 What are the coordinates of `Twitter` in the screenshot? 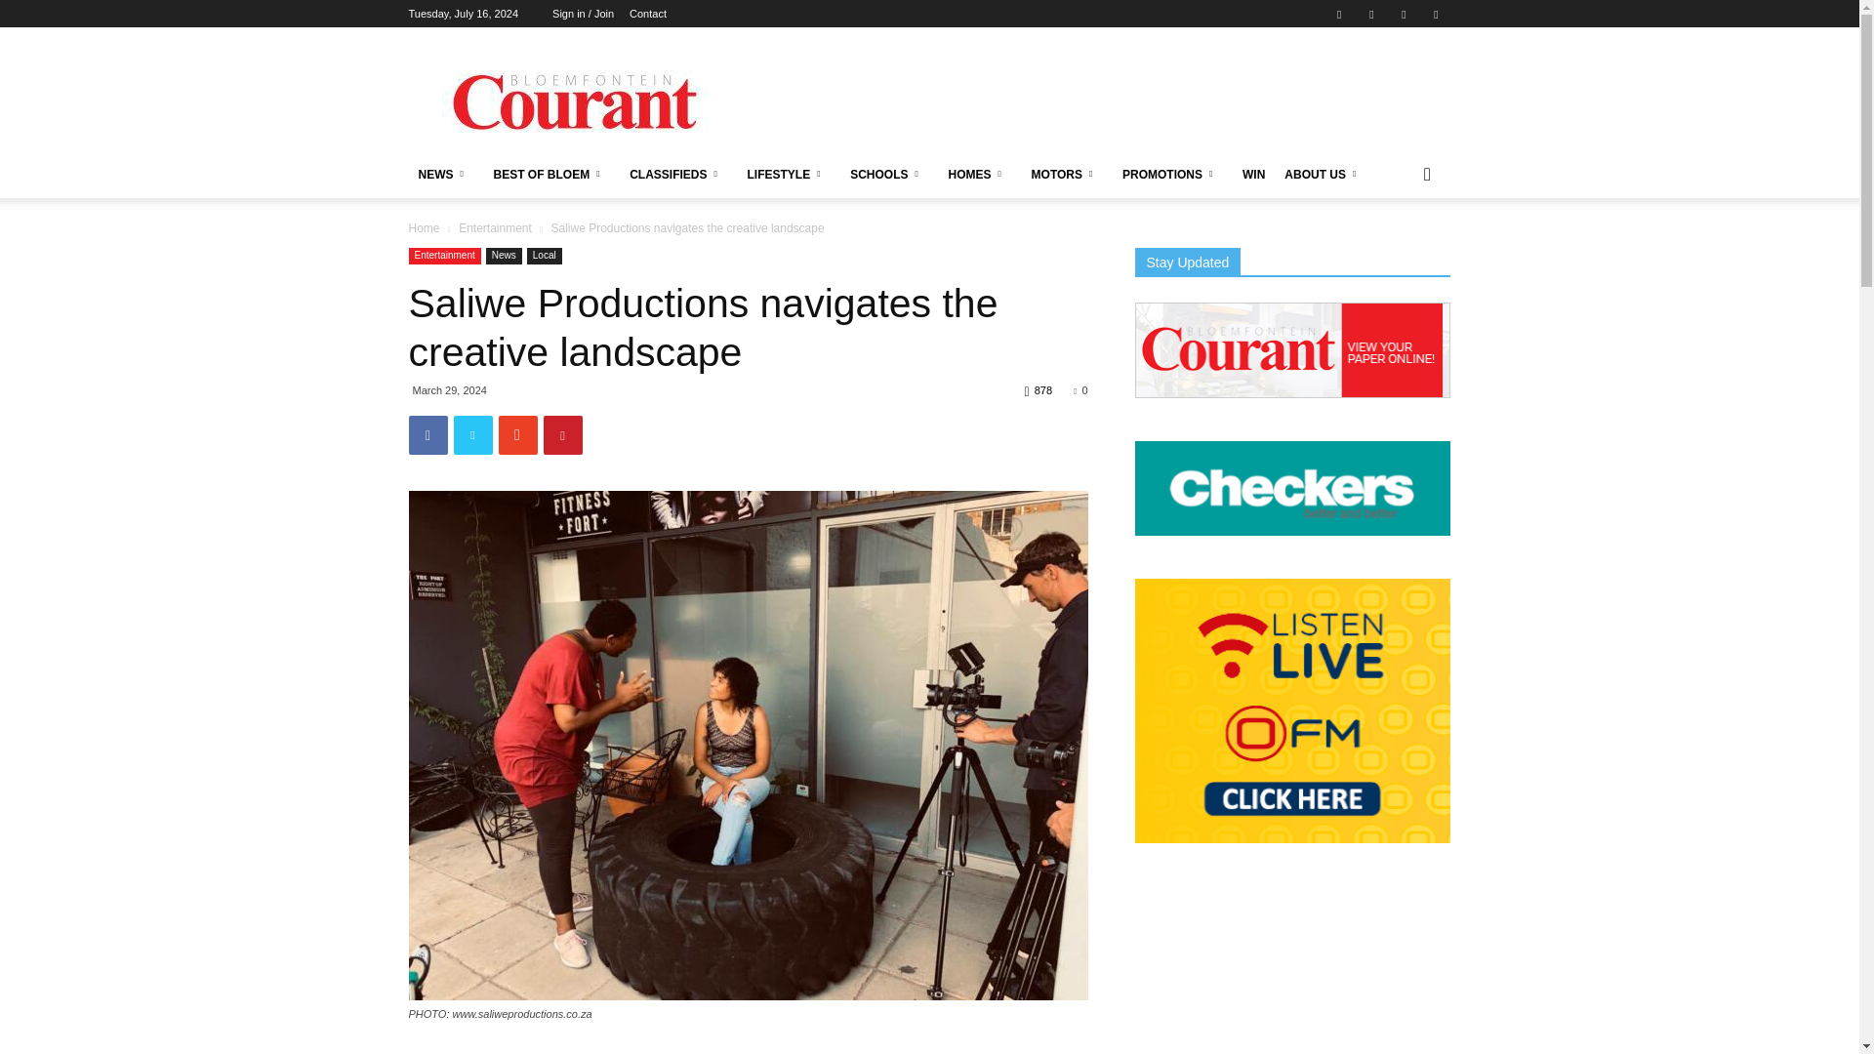 It's located at (1404, 14).